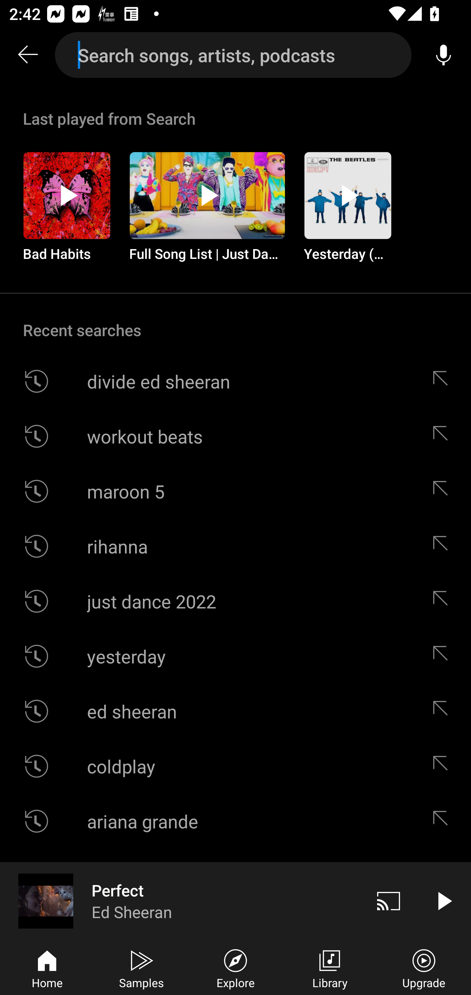  Describe the element at coordinates (443, 546) in the screenshot. I see `Edit suggestion rihanna` at that location.